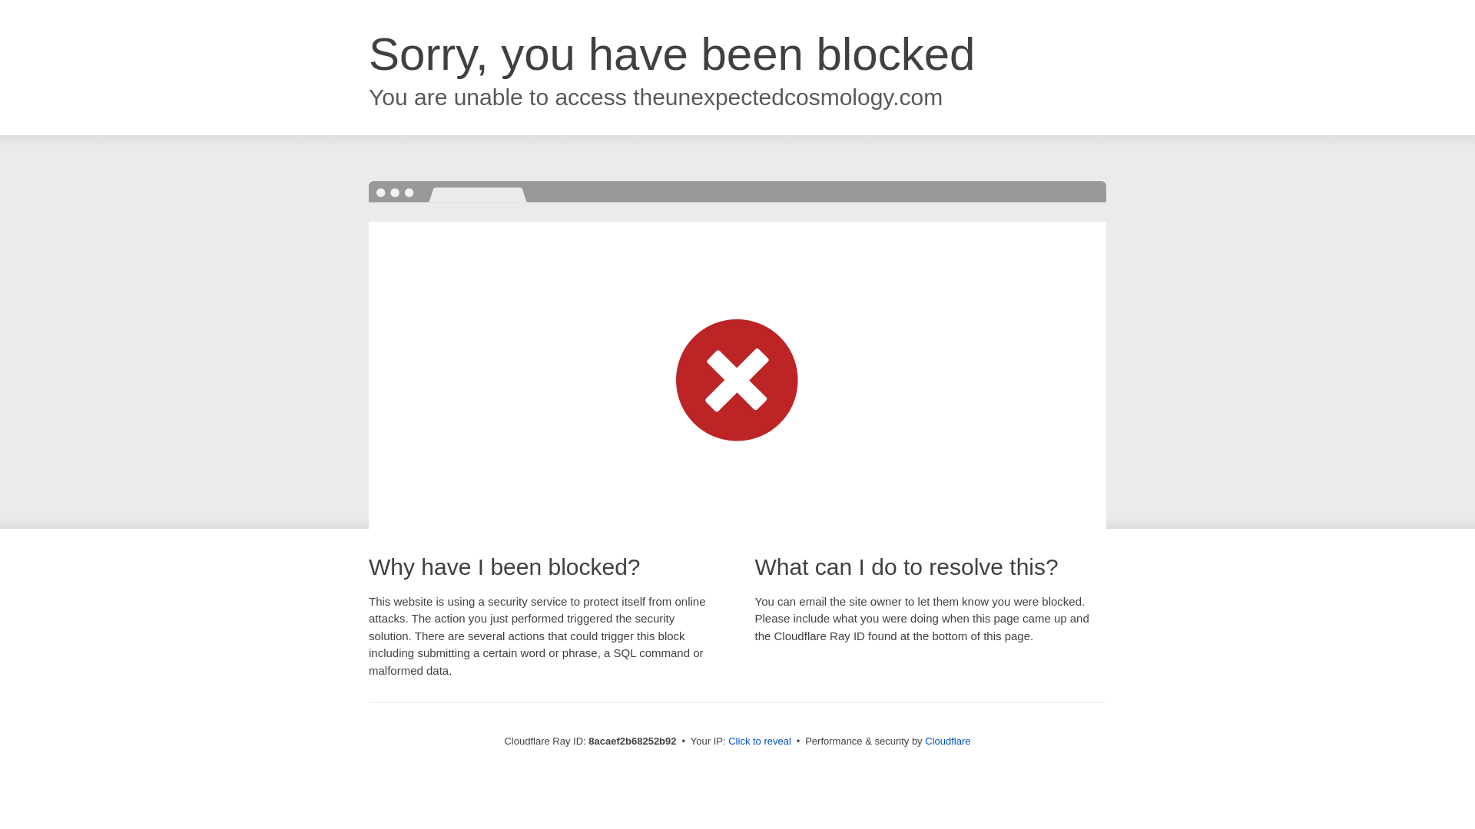 Image resolution: width=1475 pixels, height=829 pixels. What do you see at coordinates (947, 741) in the screenshot?
I see `Cloudflare` at bounding box center [947, 741].